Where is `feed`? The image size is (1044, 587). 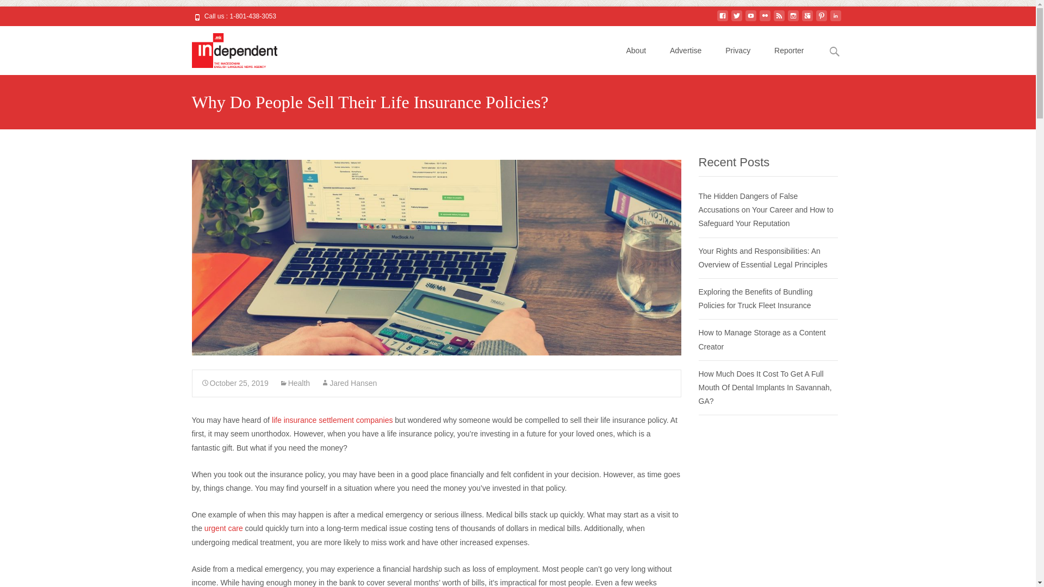 feed is located at coordinates (779, 20).